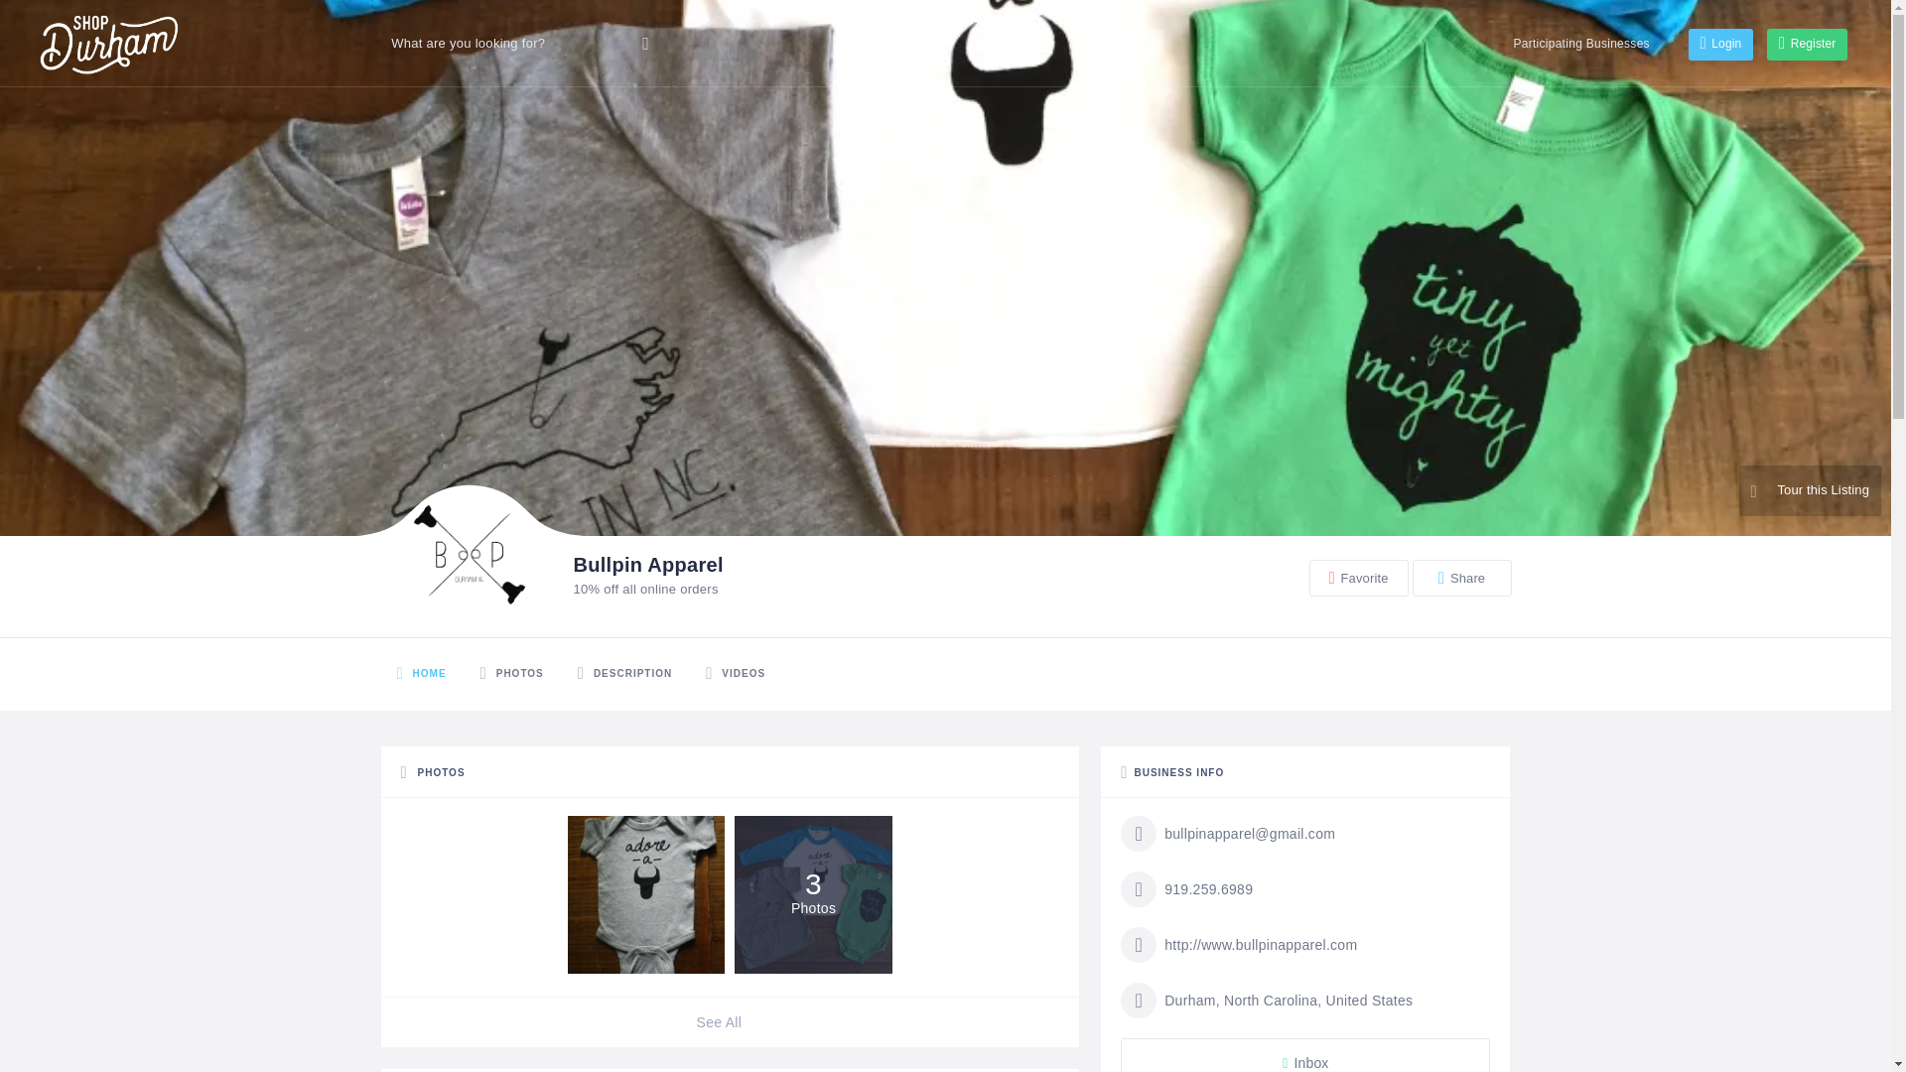  Describe the element at coordinates (1807, 44) in the screenshot. I see `Register` at that location.